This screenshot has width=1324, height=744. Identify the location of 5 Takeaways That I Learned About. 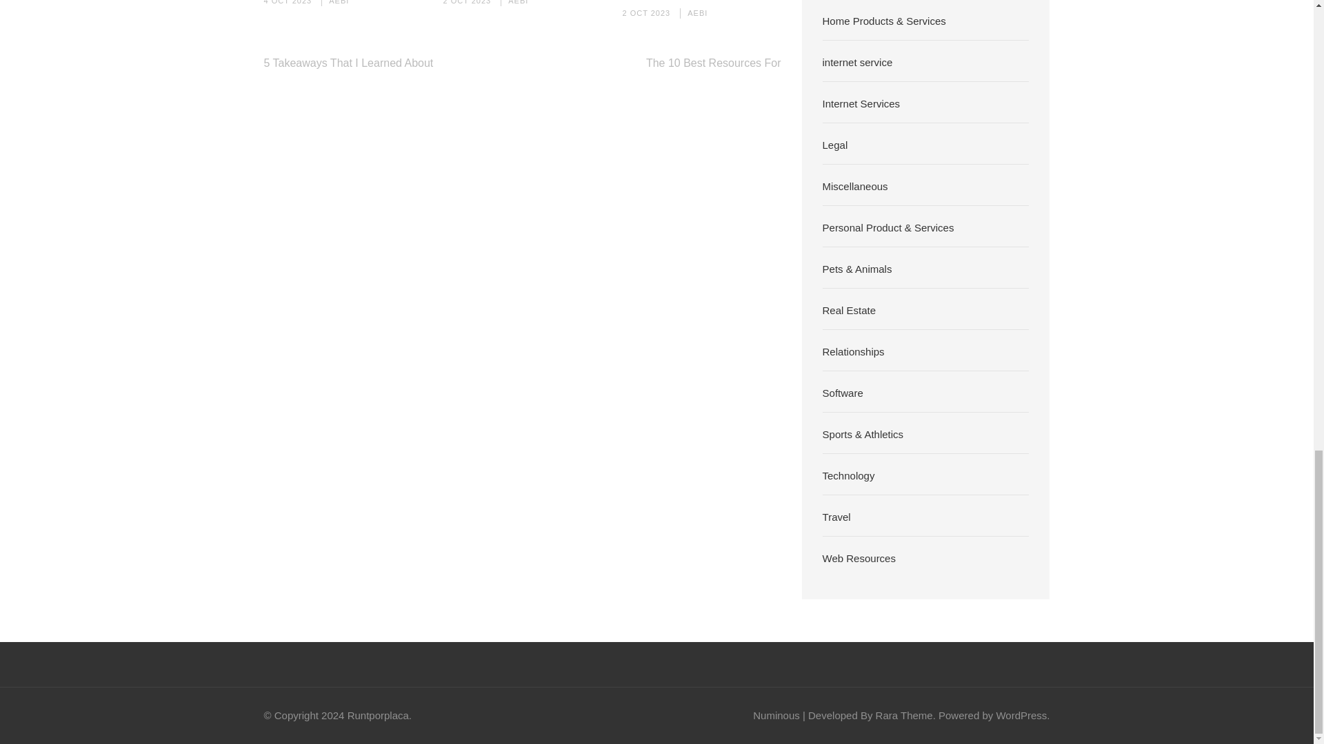
(348, 63).